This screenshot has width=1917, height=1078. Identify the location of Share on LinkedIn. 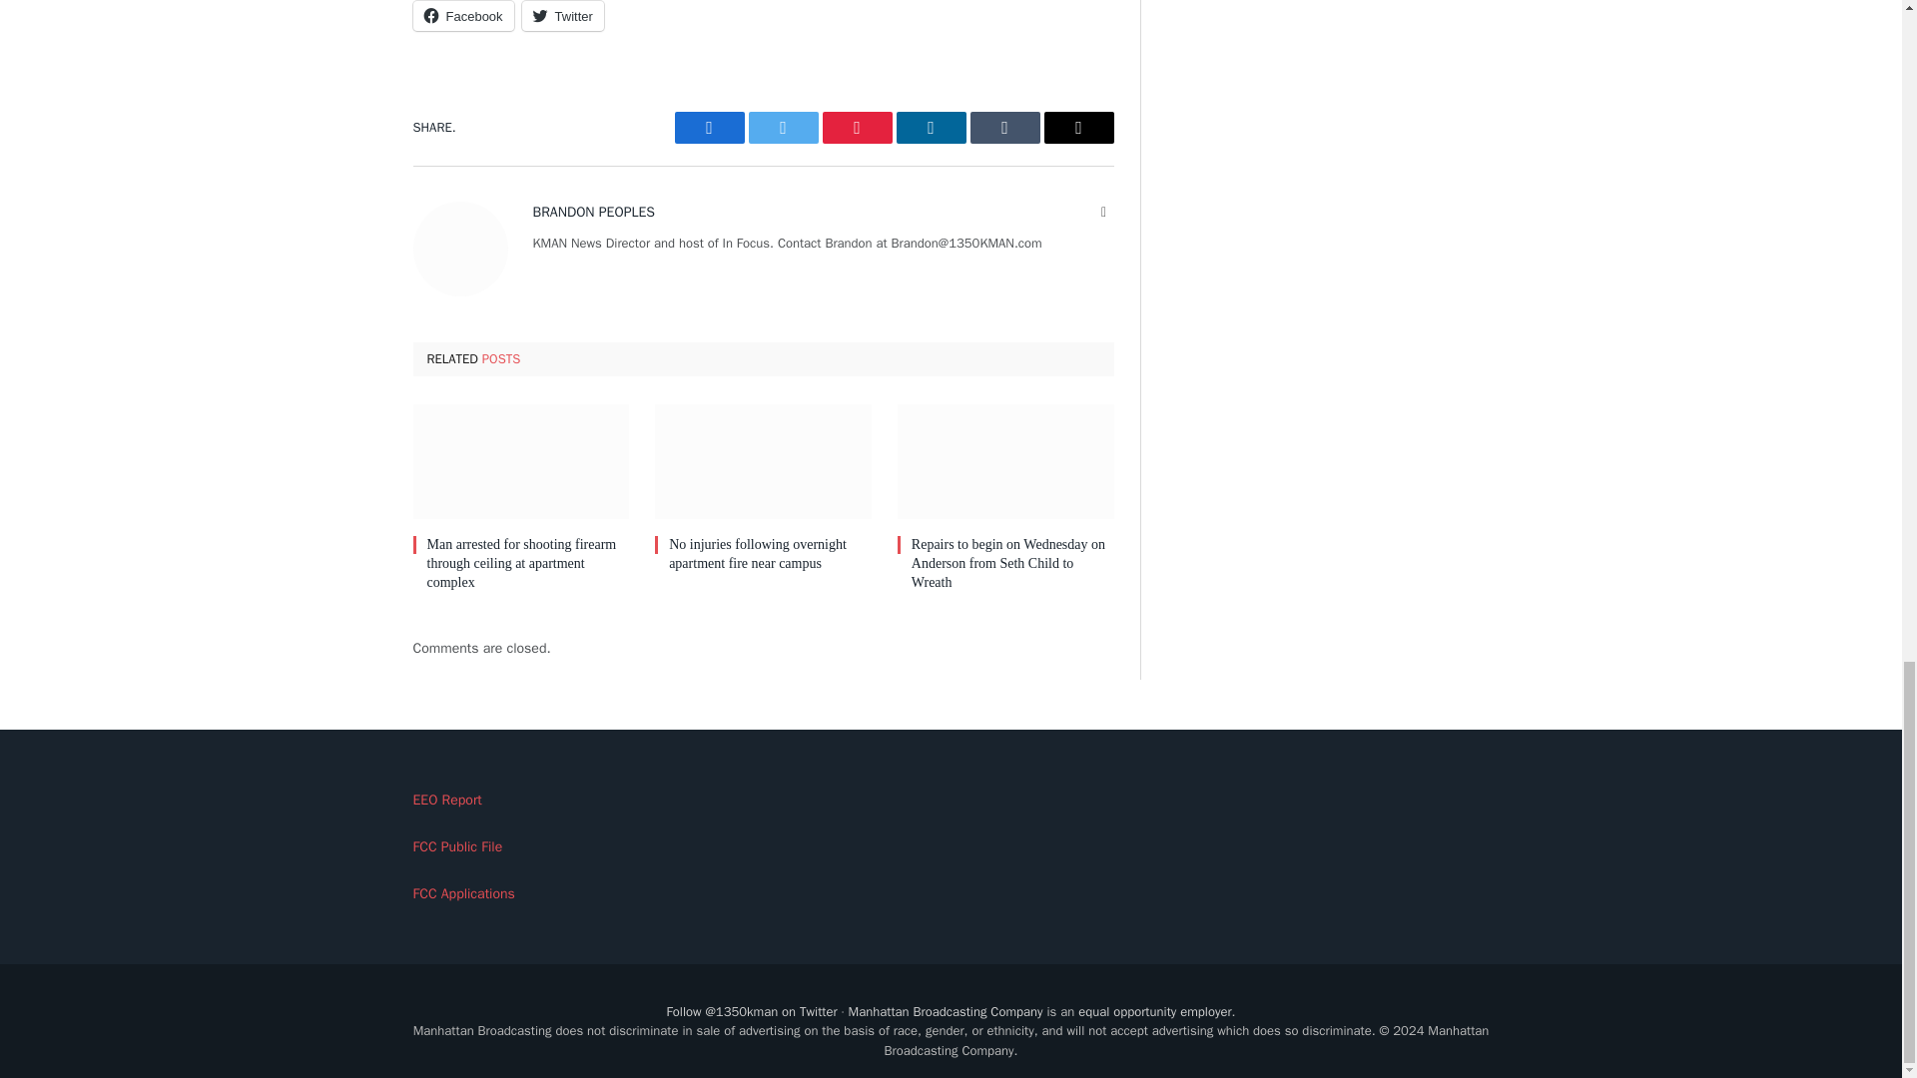
(931, 128).